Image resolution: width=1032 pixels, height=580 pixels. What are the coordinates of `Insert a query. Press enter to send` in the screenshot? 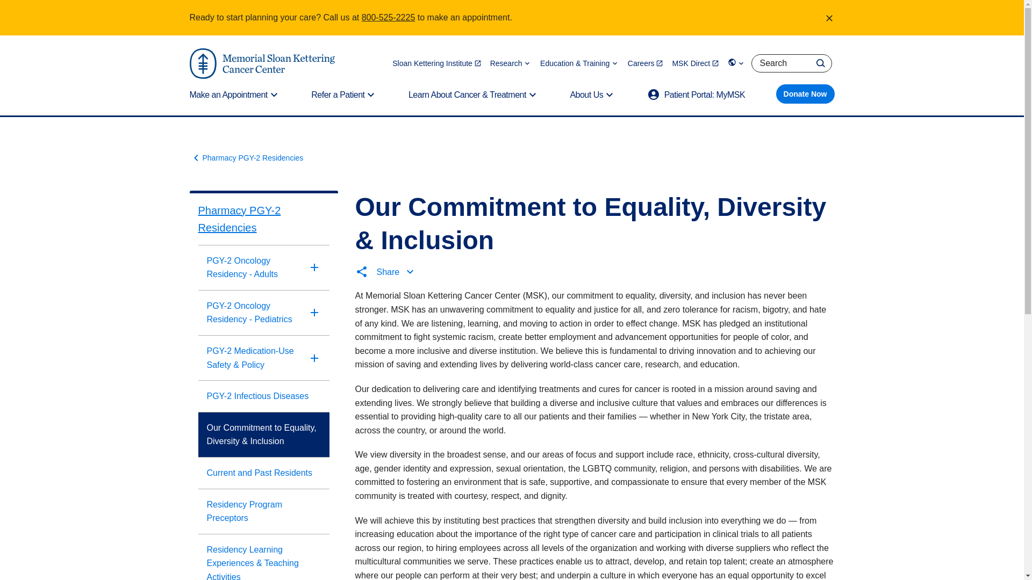 It's located at (791, 63).